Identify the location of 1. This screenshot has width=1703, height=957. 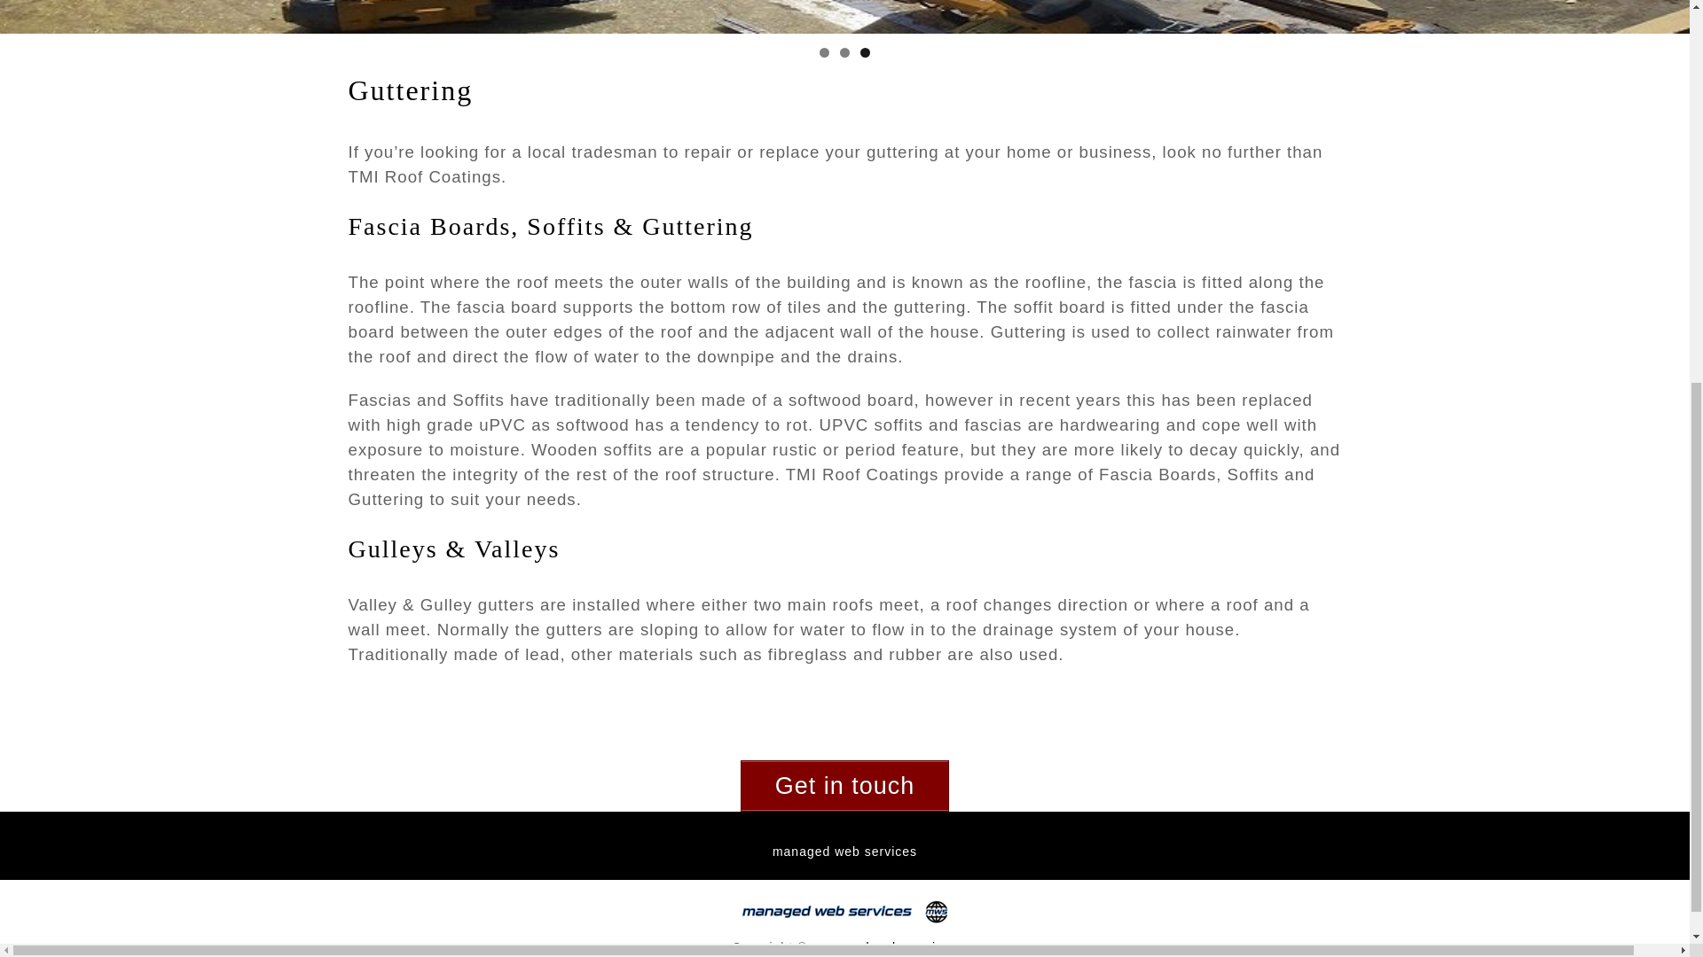
(824, 52).